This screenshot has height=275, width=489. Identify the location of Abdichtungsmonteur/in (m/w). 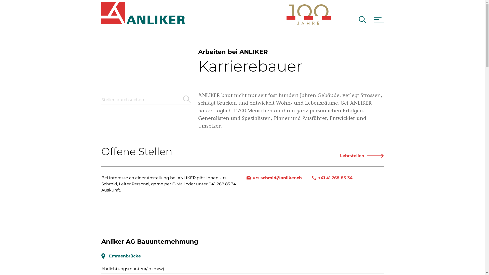
(133, 269).